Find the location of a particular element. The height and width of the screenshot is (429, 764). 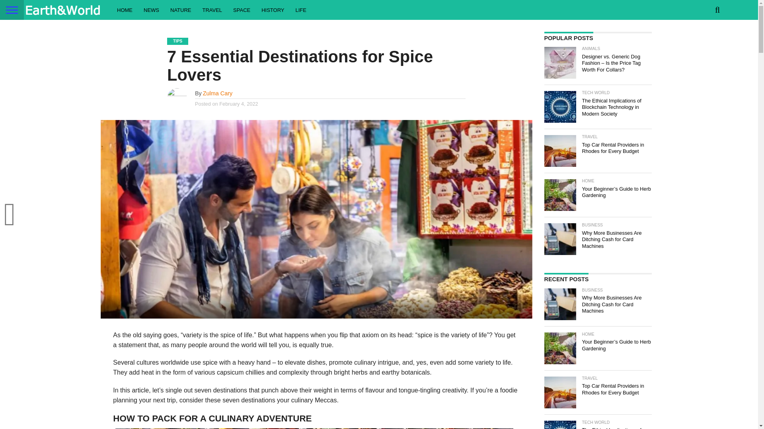

SPACE is located at coordinates (242, 10).